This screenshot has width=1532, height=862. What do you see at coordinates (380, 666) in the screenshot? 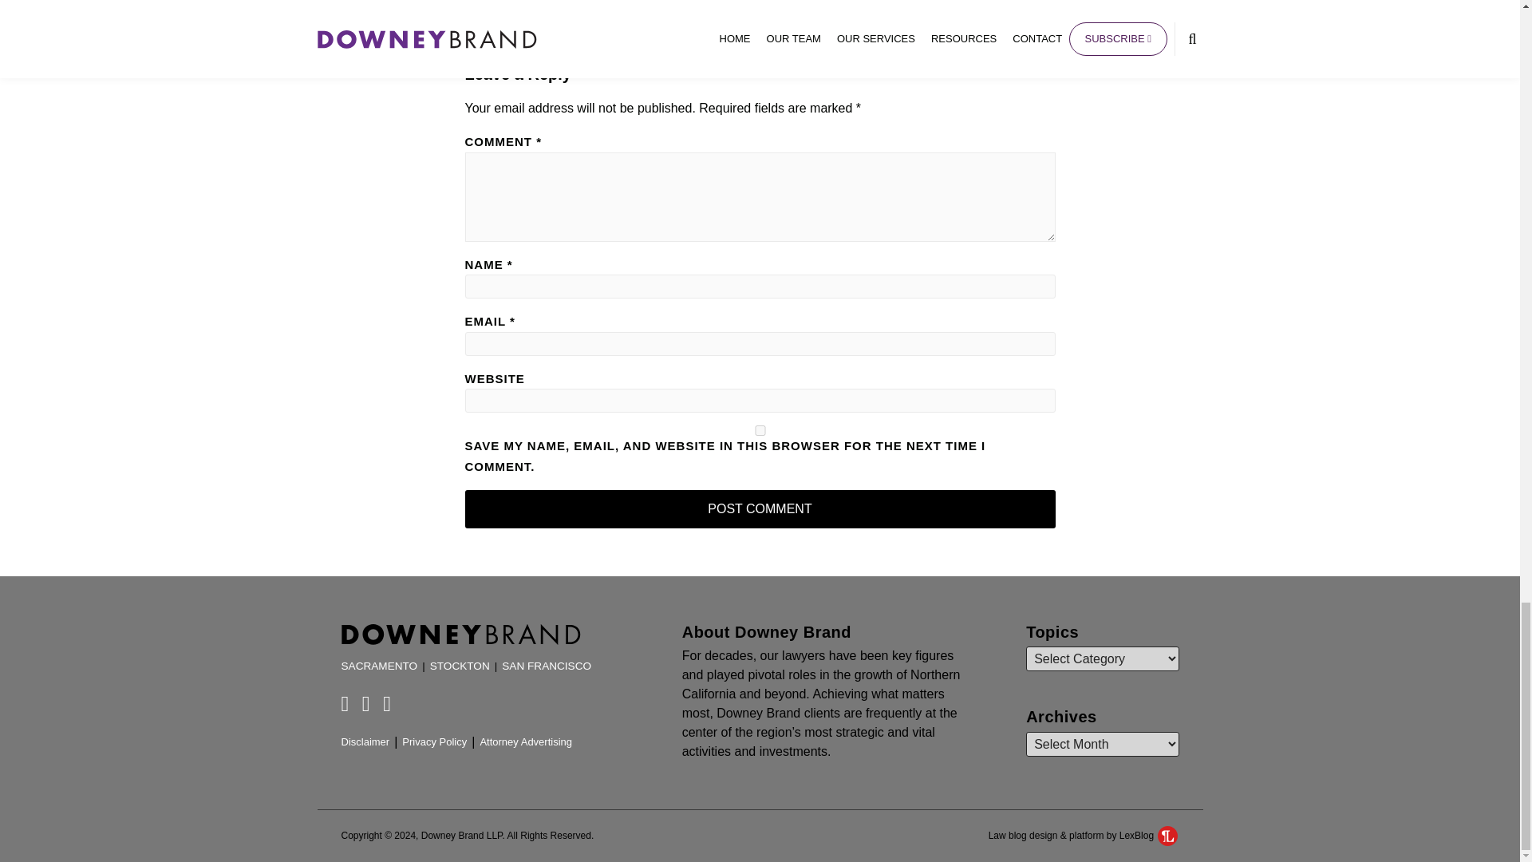
I see `SACRAMENTO` at bounding box center [380, 666].